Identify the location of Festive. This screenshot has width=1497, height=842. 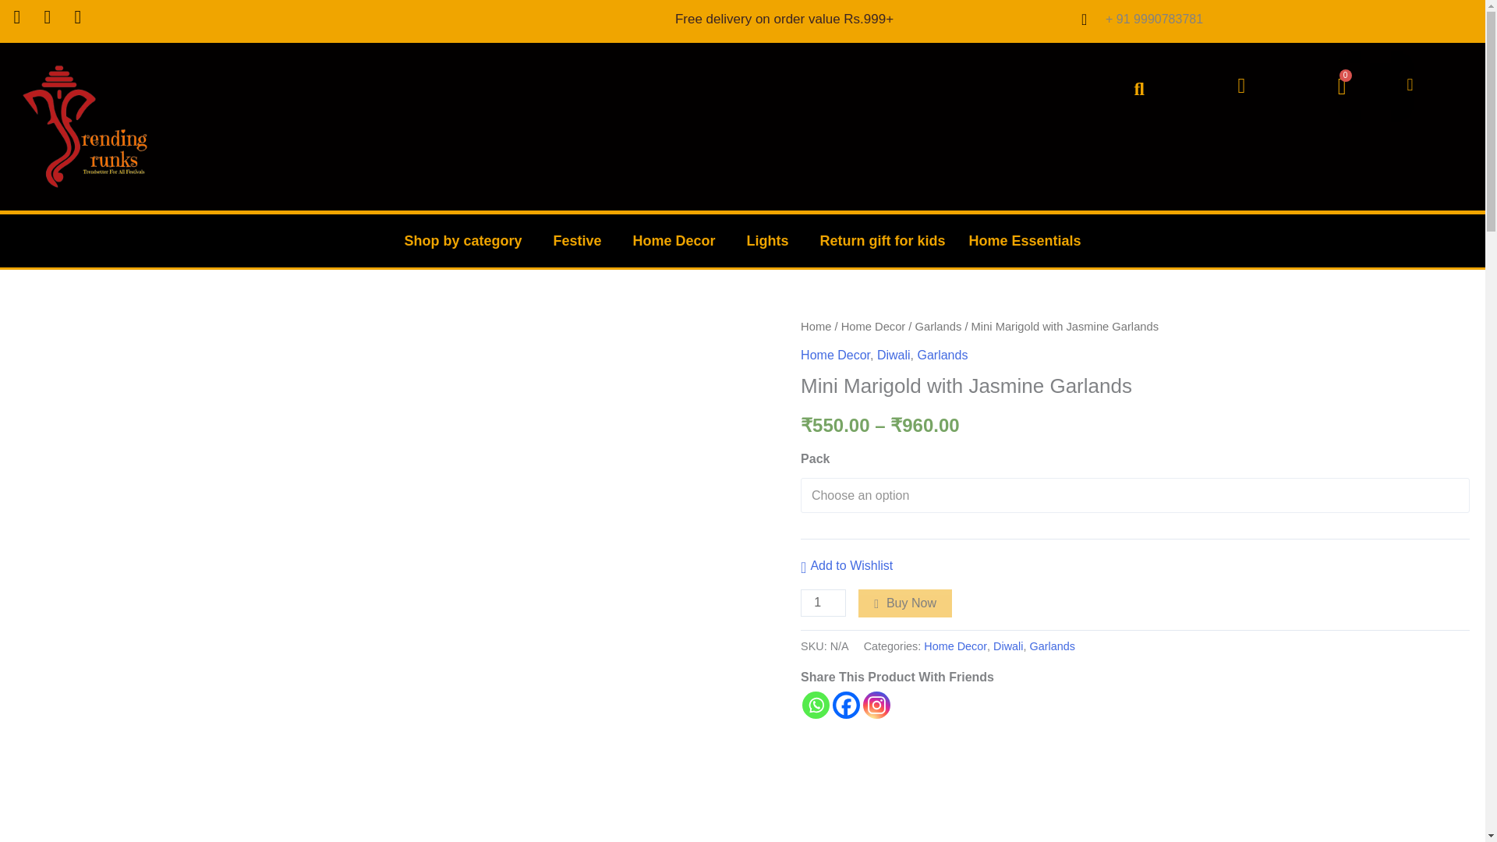
(580, 240).